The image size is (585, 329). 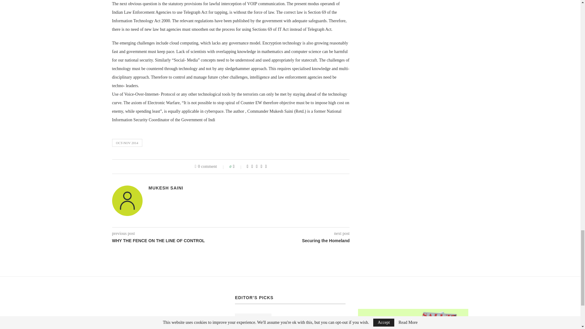 What do you see at coordinates (172, 241) in the screenshot?
I see `WHY THE FENCE ON THE LINE OF CONTROL` at bounding box center [172, 241].